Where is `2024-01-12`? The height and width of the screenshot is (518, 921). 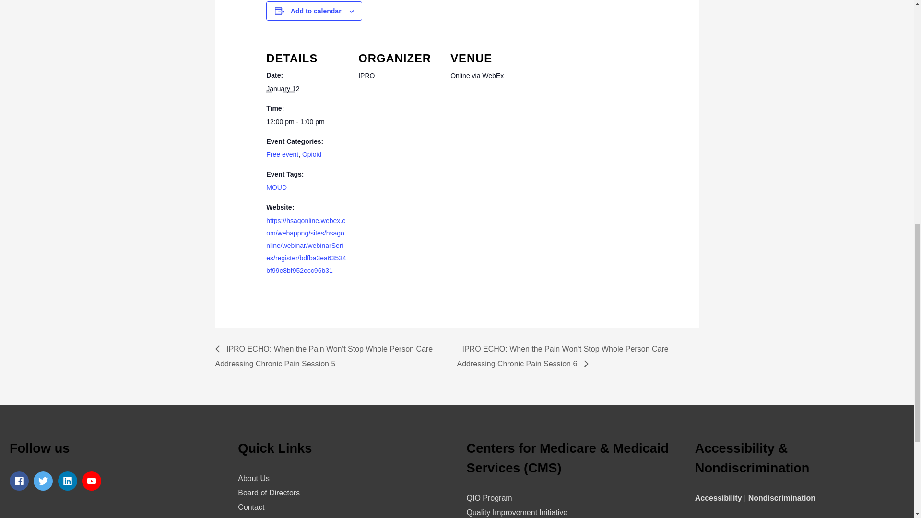
2024-01-12 is located at coordinates (283, 89).